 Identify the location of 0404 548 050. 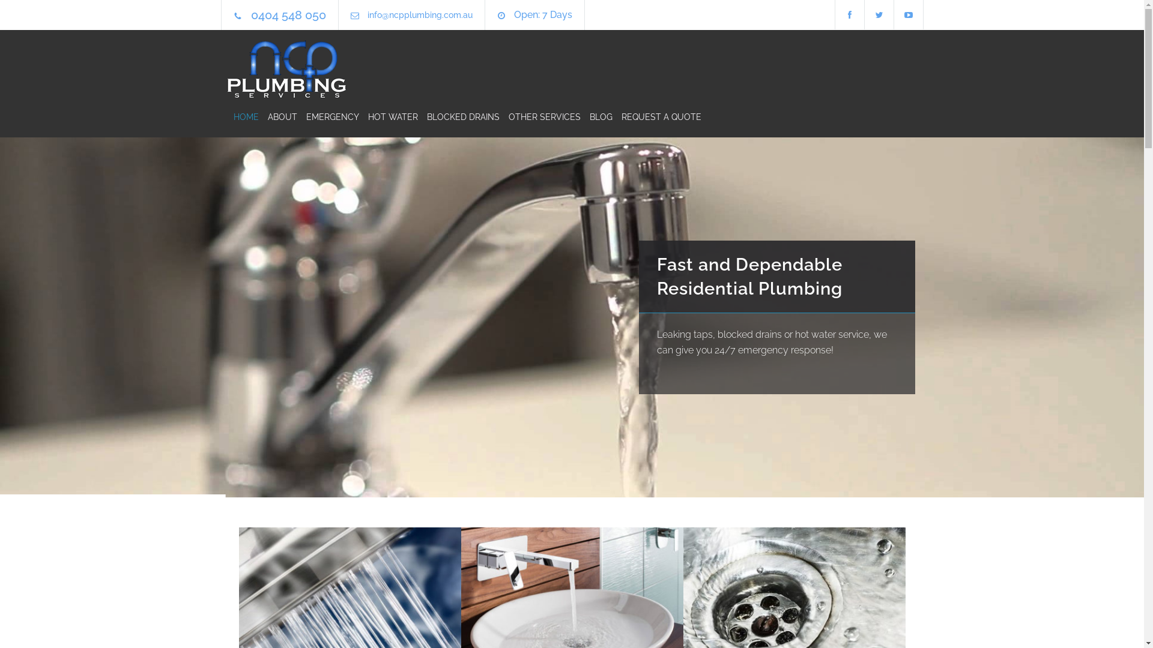
(288, 15).